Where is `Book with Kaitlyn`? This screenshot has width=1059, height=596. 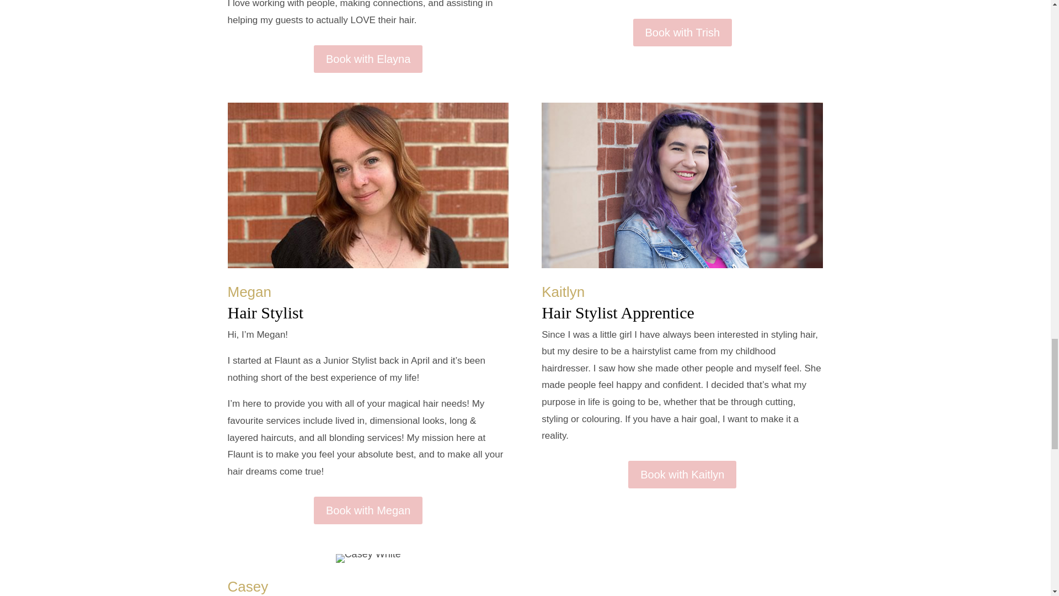 Book with Kaitlyn is located at coordinates (682, 474).